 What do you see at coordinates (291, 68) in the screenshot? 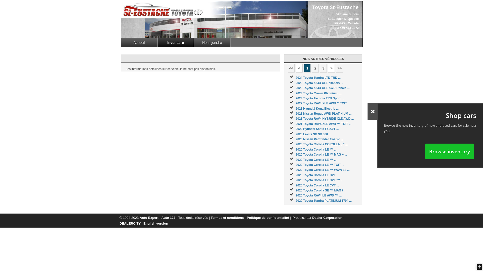
I see `<<` at bounding box center [291, 68].